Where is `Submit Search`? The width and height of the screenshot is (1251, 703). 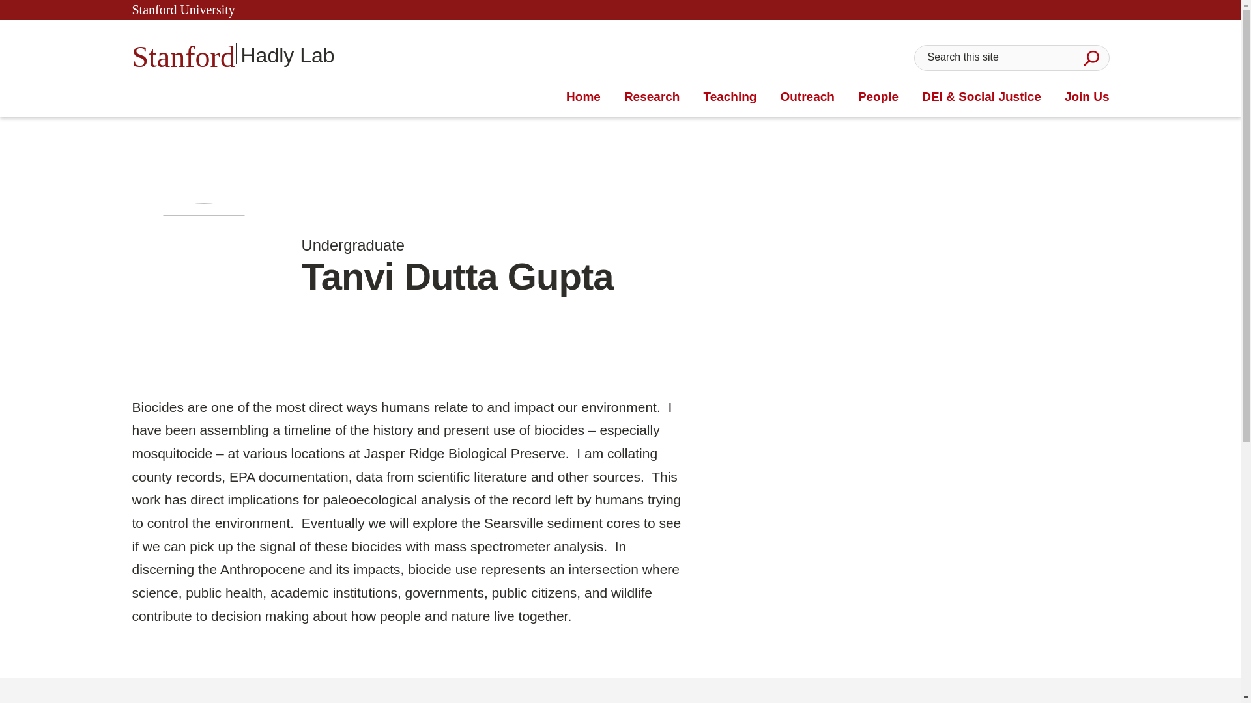 Submit Search is located at coordinates (652, 97).